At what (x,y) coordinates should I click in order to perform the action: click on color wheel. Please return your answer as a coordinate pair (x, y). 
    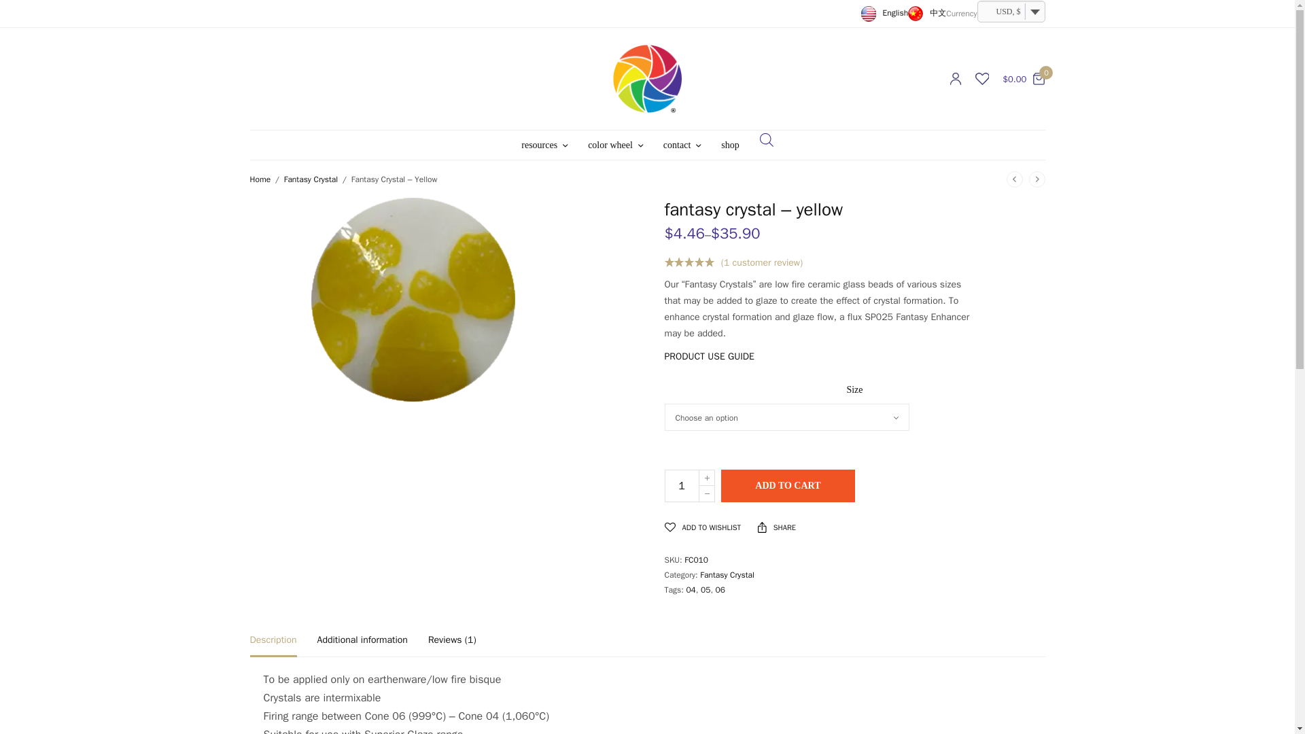
    Looking at the image, I should click on (616, 145).